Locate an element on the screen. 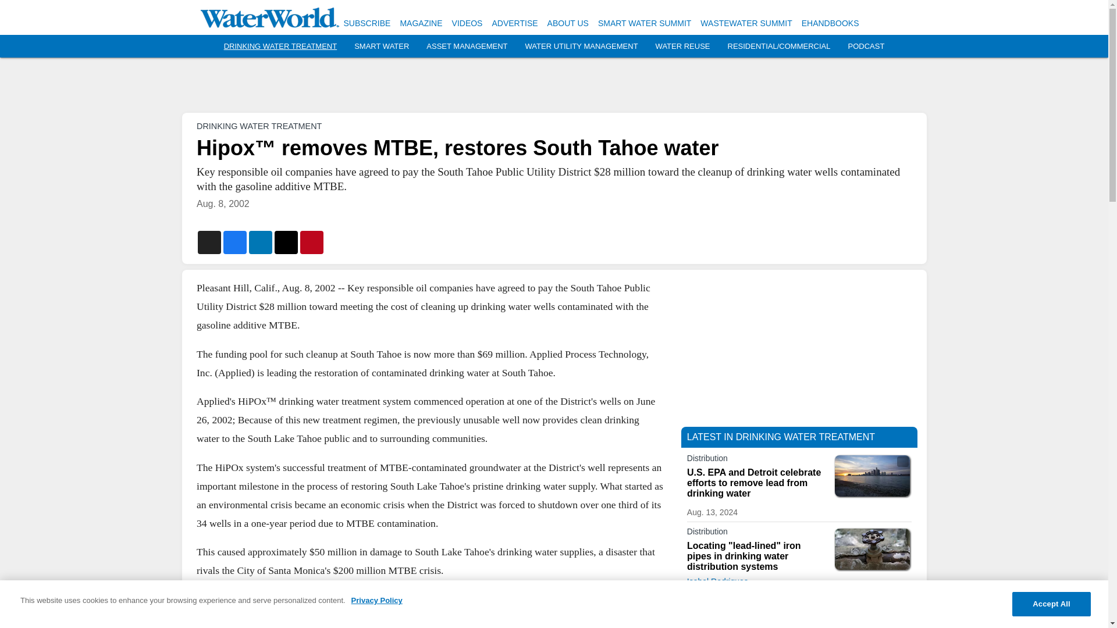  WASTEWATER SUMMIT is located at coordinates (746, 23).